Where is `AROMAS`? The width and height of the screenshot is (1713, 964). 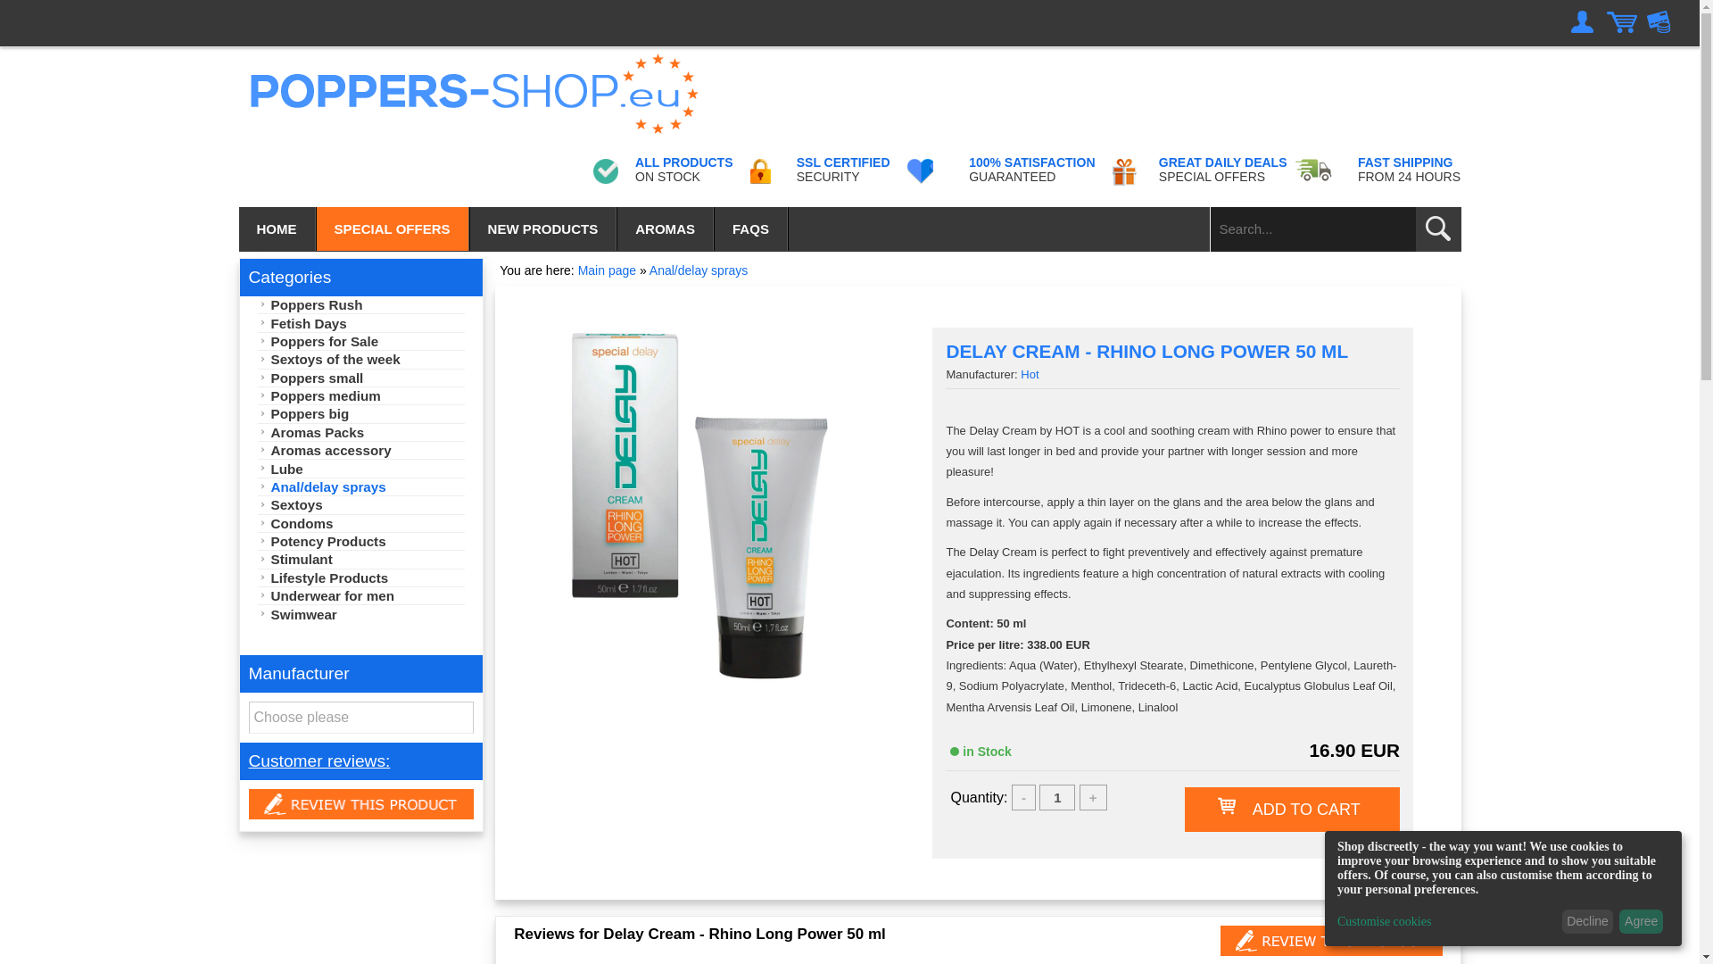 AROMAS is located at coordinates (666, 229).